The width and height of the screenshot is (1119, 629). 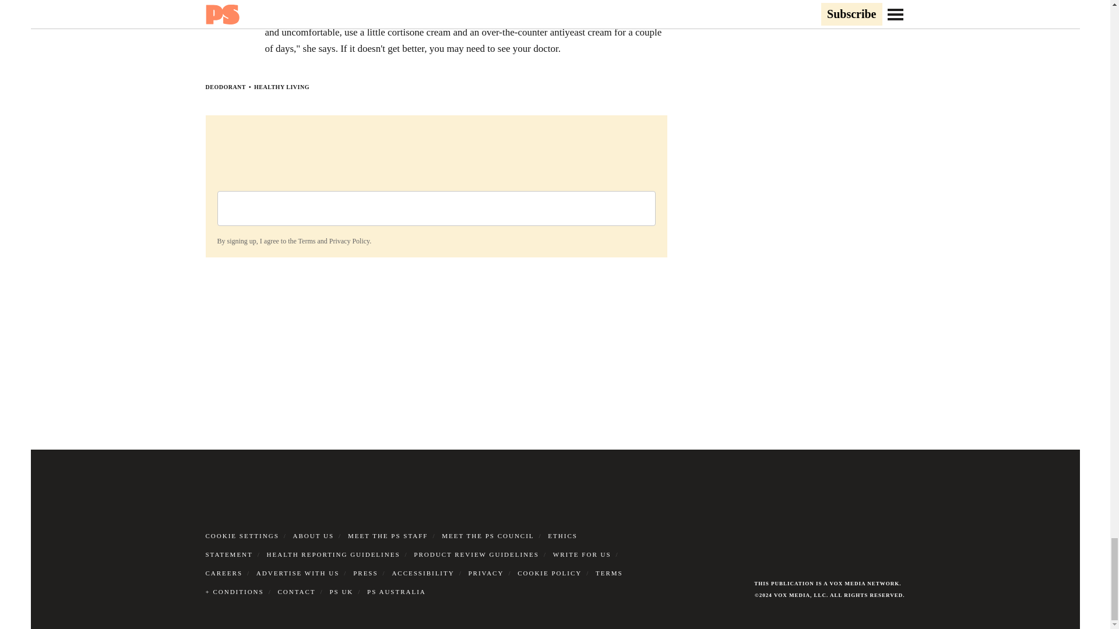 What do you see at coordinates (307, 241) in the screenshot?
I see `Terms` at bounding box center [307, 241].